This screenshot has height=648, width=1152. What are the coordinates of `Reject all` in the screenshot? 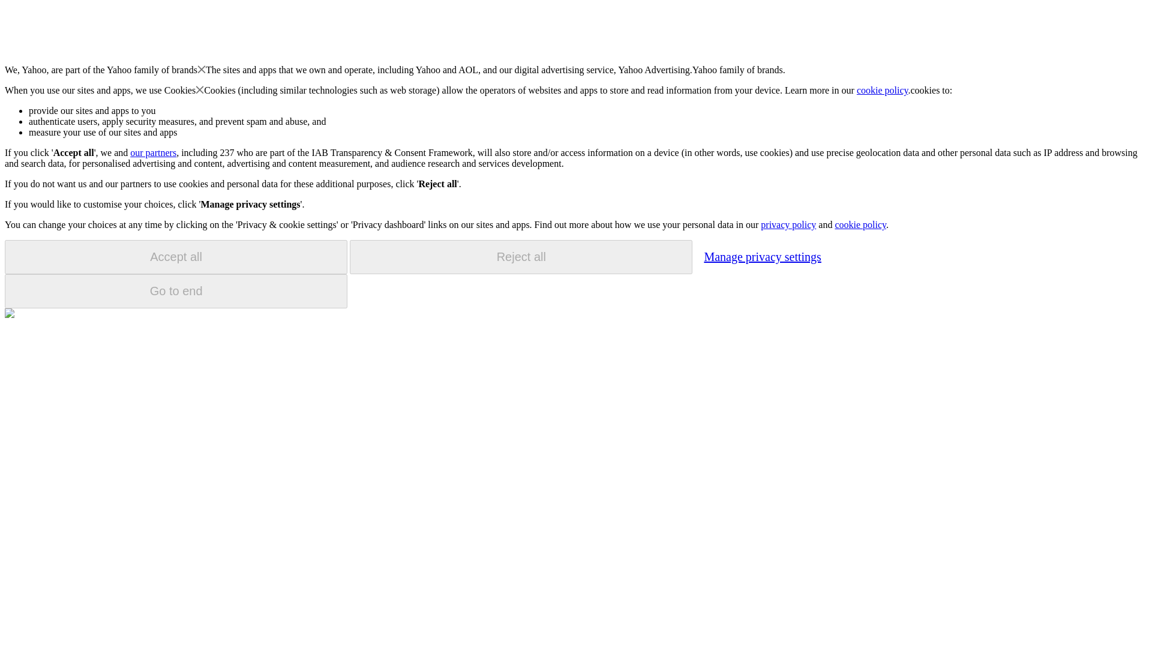 It's located at (521, 257).